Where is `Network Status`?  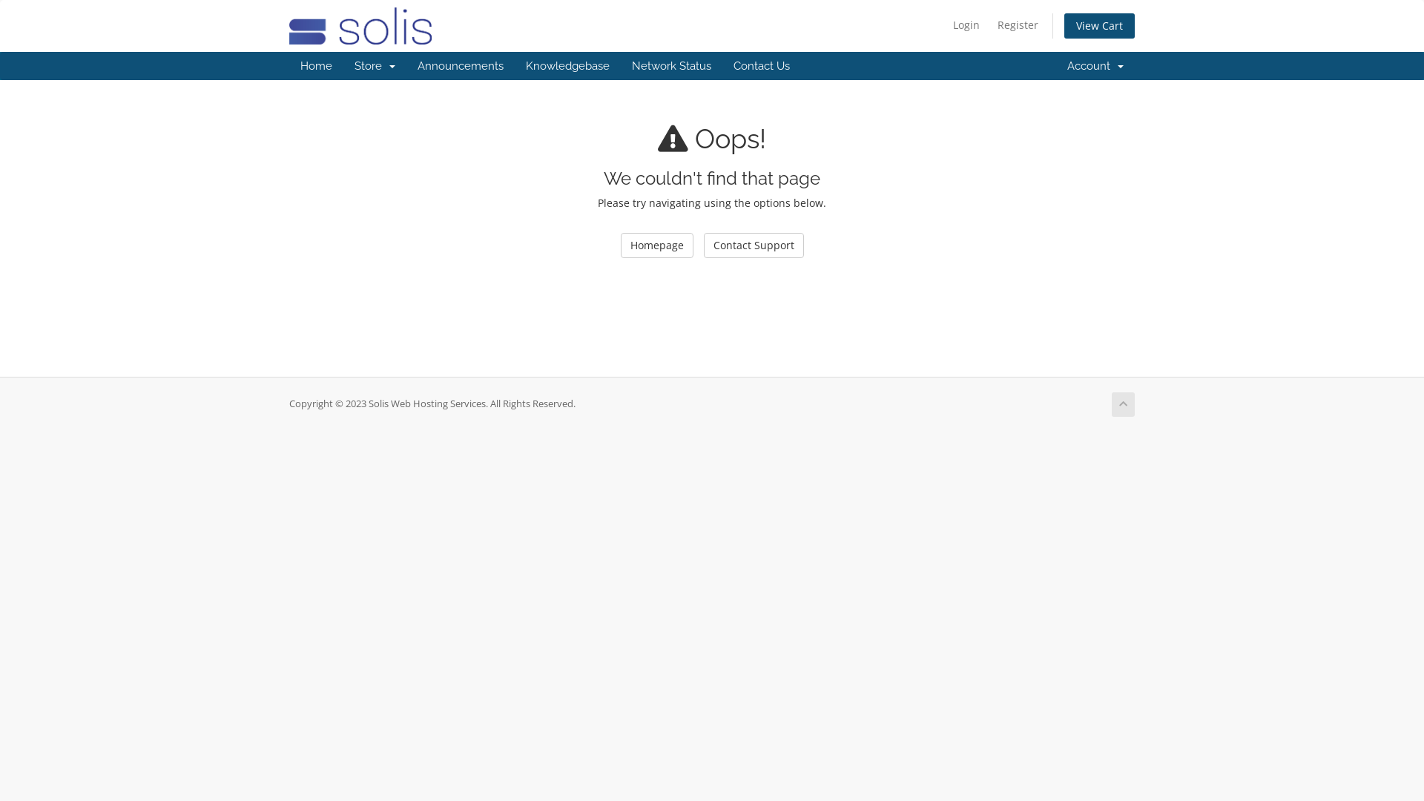 Network Status is located at coordinates (672, 66).